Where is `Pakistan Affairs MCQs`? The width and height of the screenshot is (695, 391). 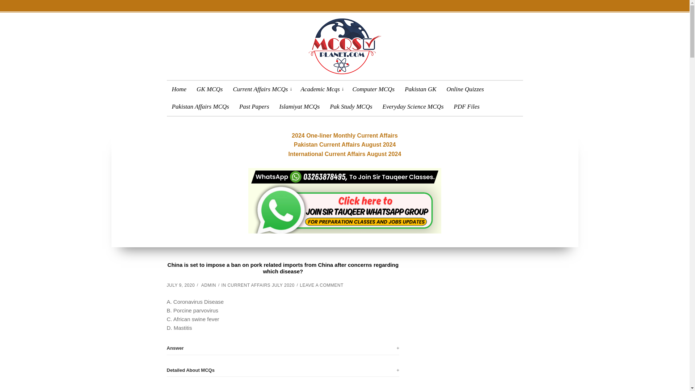 Pakistan Affairs MCQs is located at coordinates (200, 106).